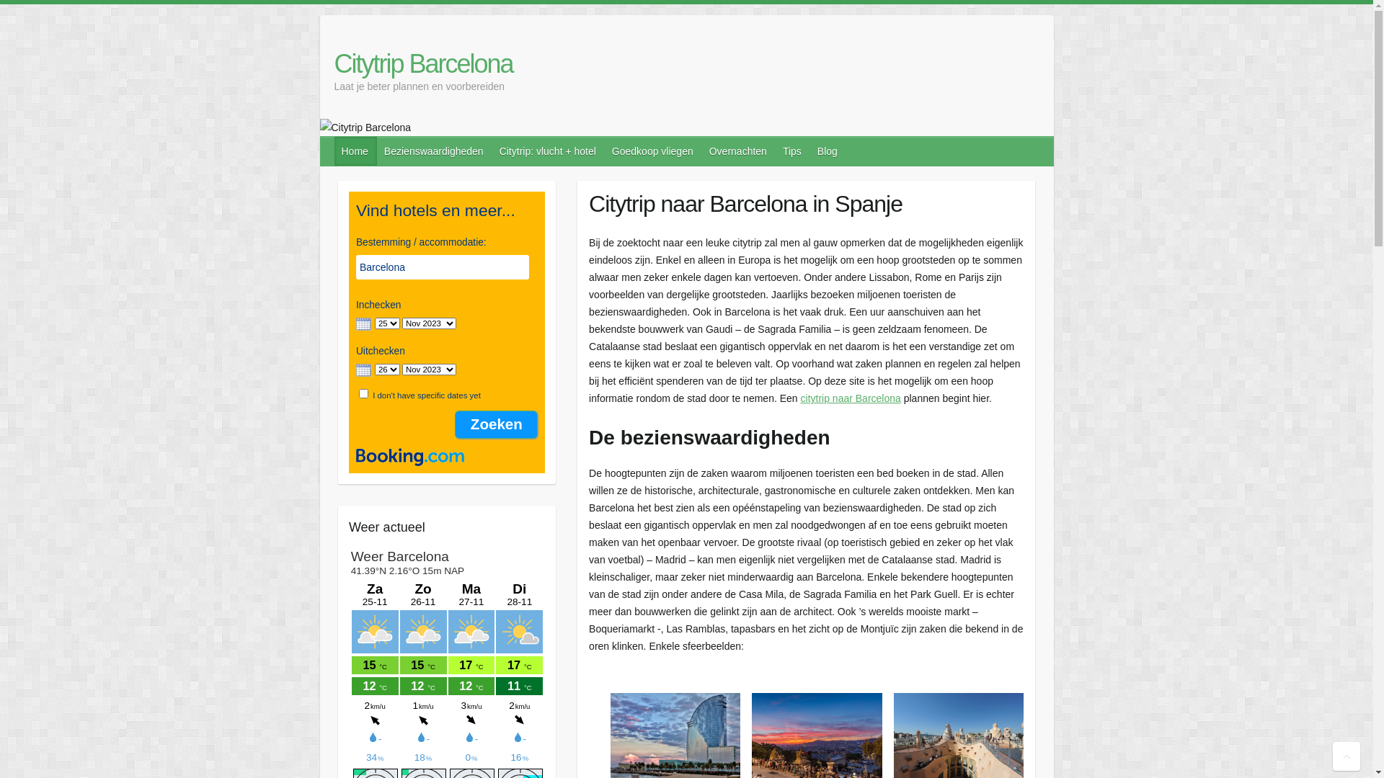 This screenshot has height=778, width=1384. Describe the element at coordinates (424, 64) in the screenshot. I see `Citytrip Barcelona` at that location.